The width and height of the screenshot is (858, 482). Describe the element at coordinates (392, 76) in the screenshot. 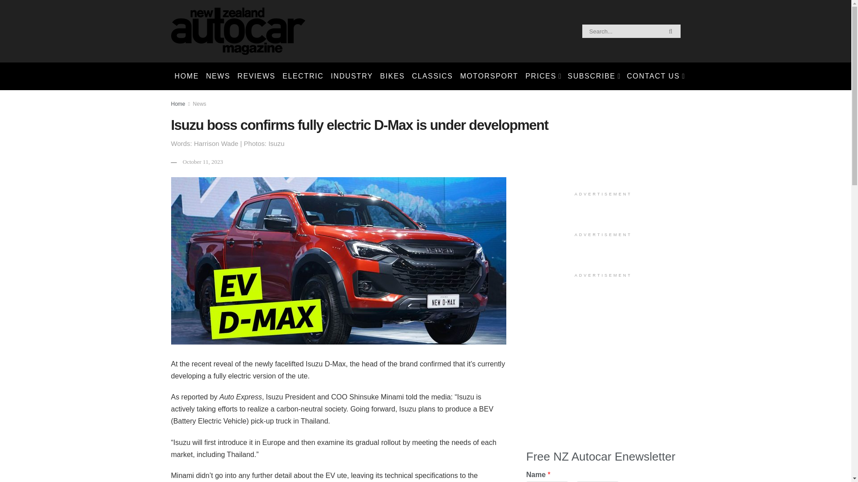

I see `BIKES` at that location.